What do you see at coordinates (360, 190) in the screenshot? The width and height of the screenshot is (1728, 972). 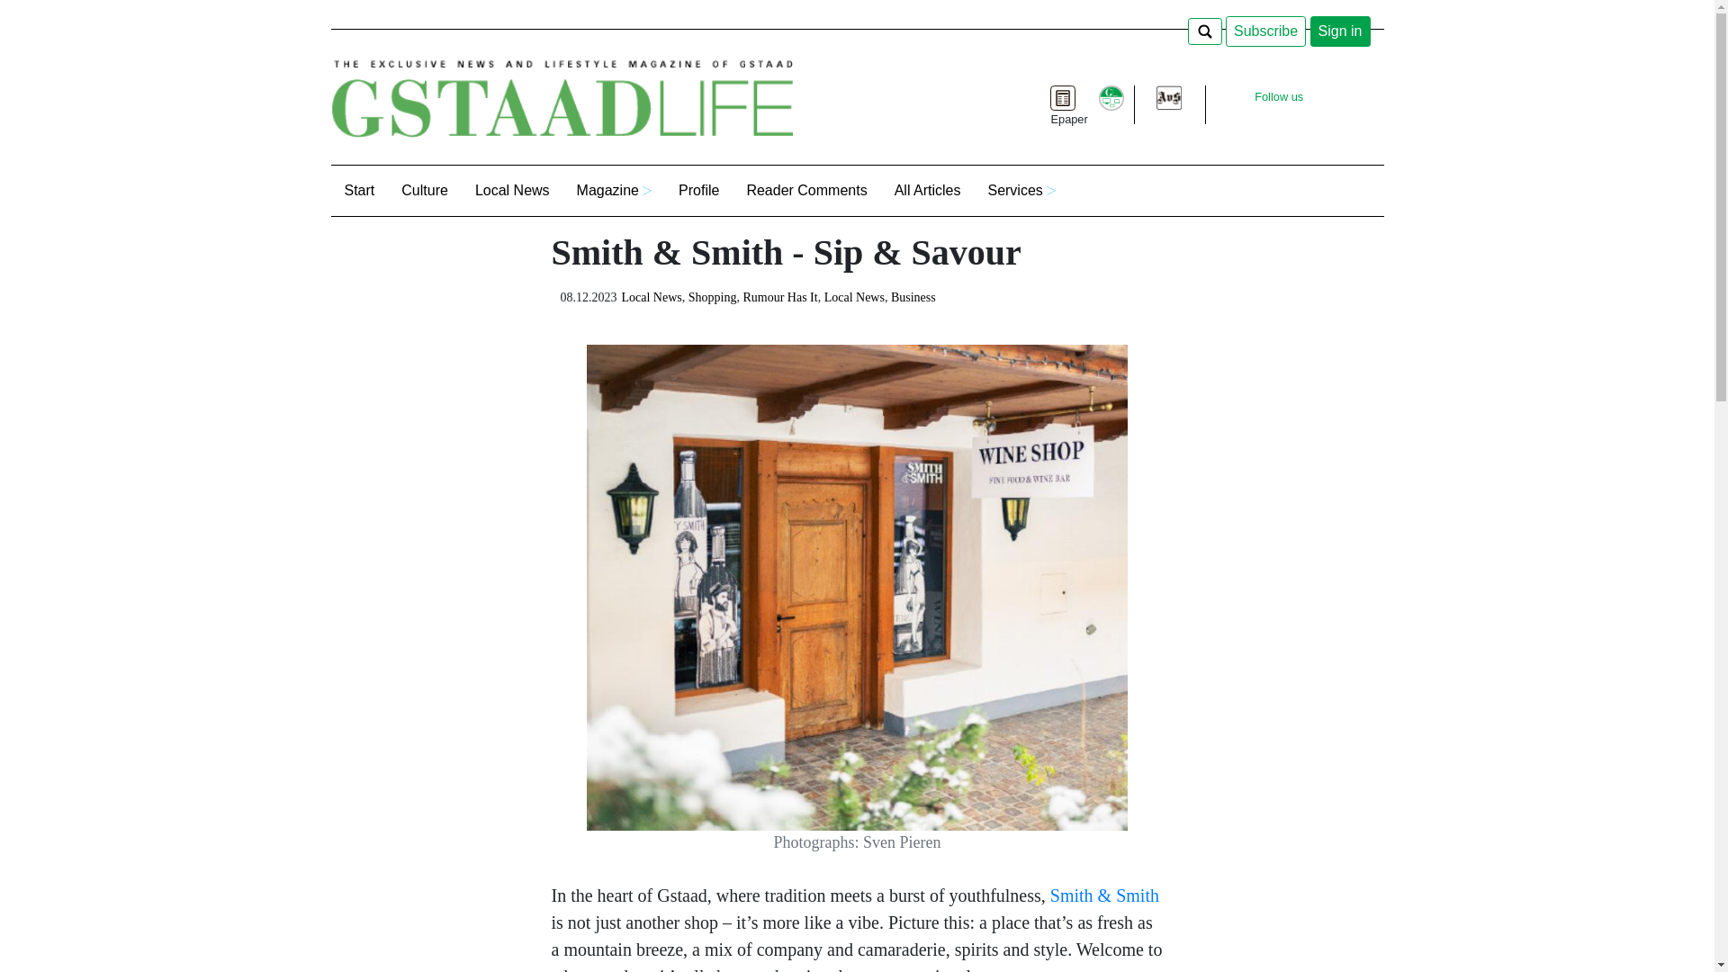 I see `Start` at bounding box center [360, 190].